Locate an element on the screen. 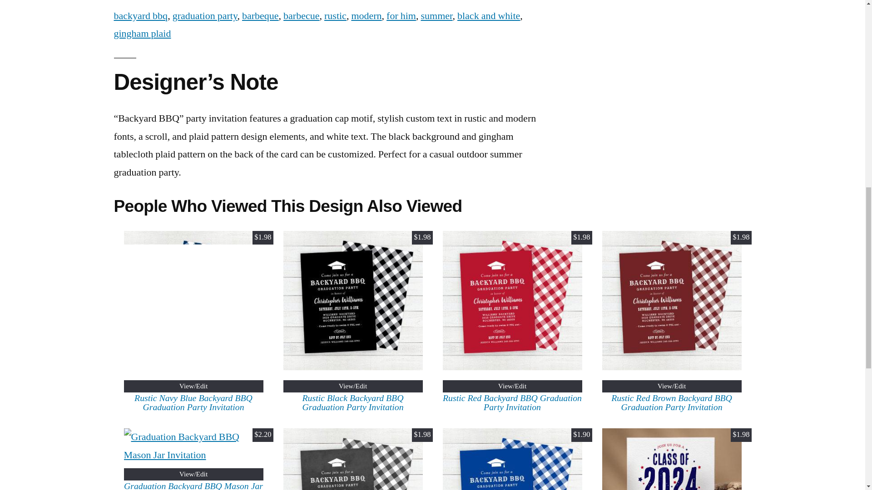 This screenshot has height=490, width=872. graduation party is located at coordinates (205, 15).